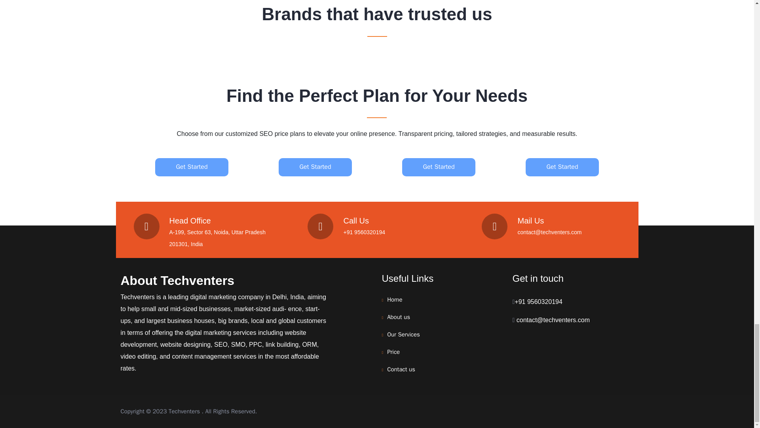 This screenshot has width=760, height=428. Describe the element at coordinates (394, 300) in the screenshot. I see `Home` at that location.